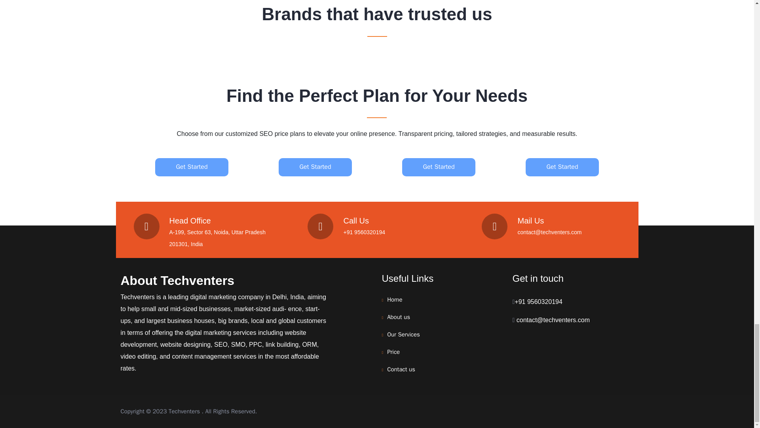 This screenshot has width=760, height=428. Describe the element at coordinates (394, 300) in the screenshot. I see `Home` at that location.